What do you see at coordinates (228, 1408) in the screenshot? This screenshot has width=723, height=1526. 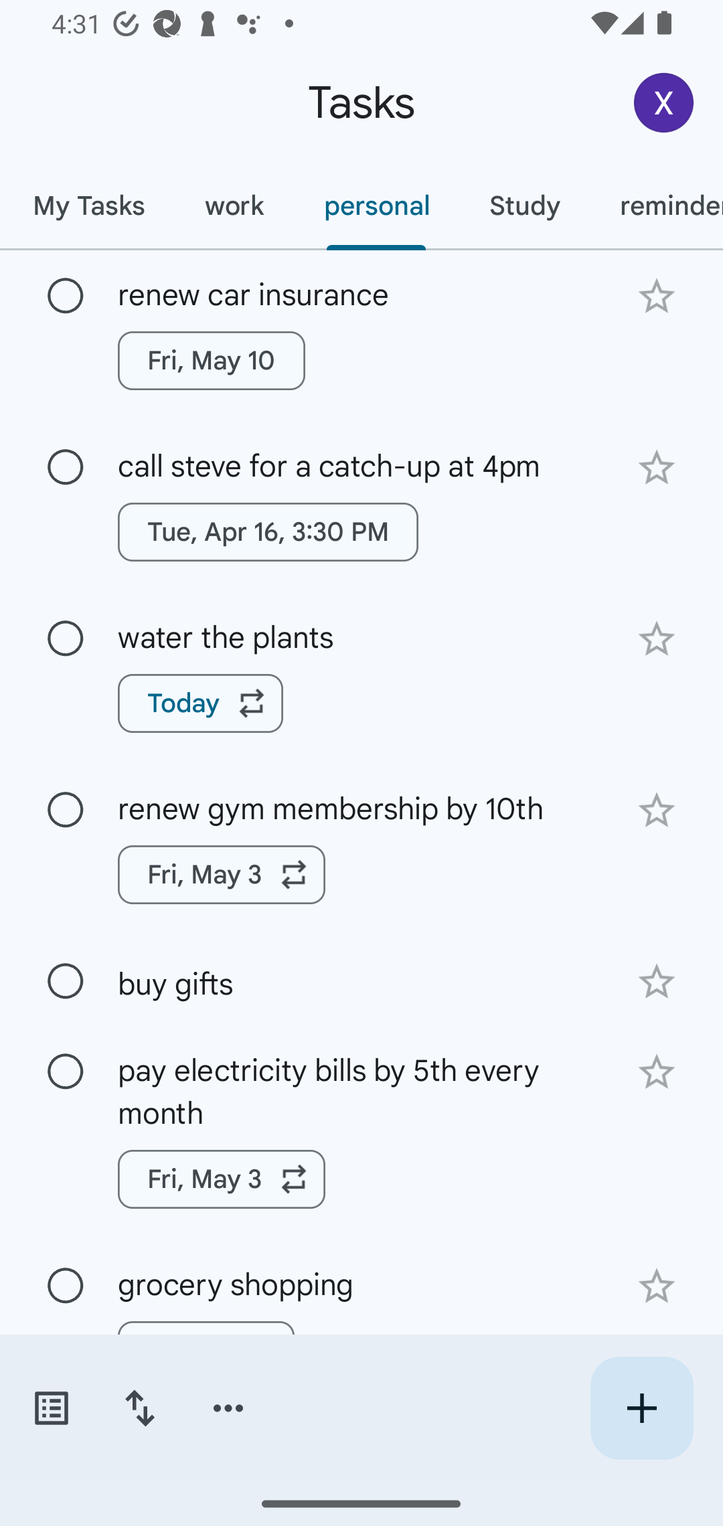 I see `More options` at bounding box center [228, 1408].